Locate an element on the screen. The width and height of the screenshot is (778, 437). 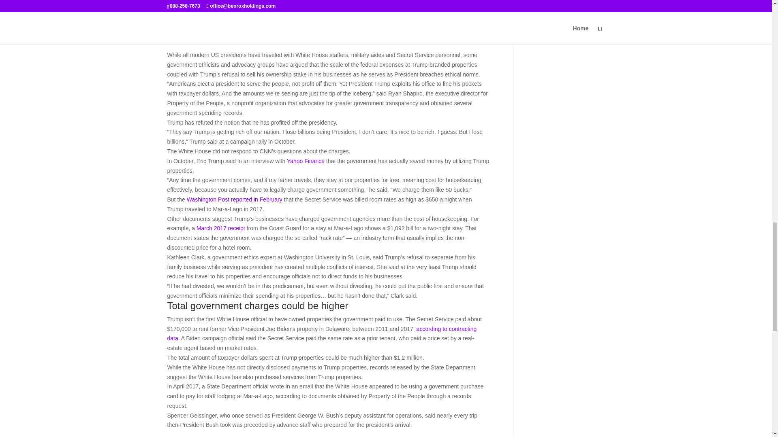
according to contracting data. is located at coordinates (322, 333).